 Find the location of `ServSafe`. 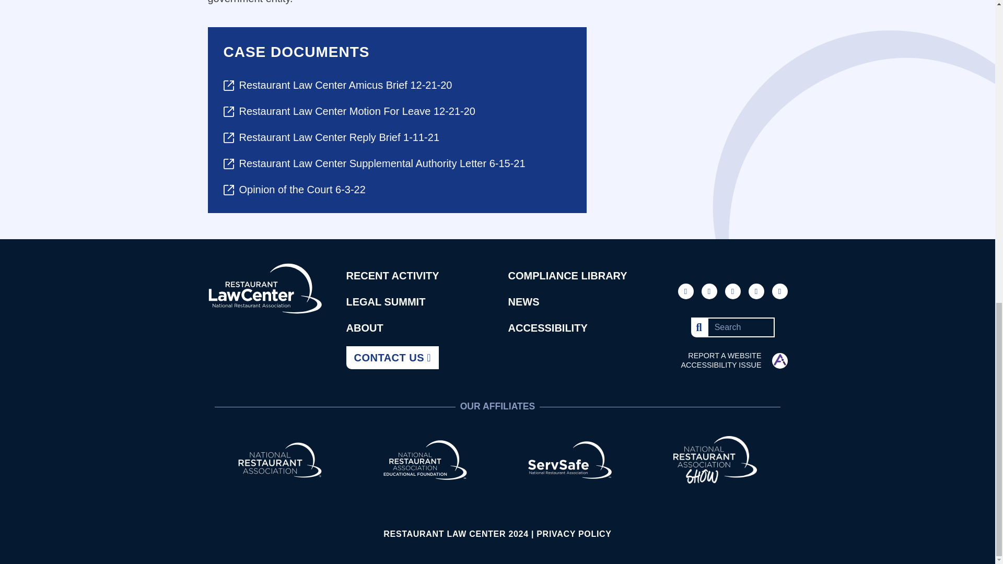

ServSafe is located at coordinates (570, 459).